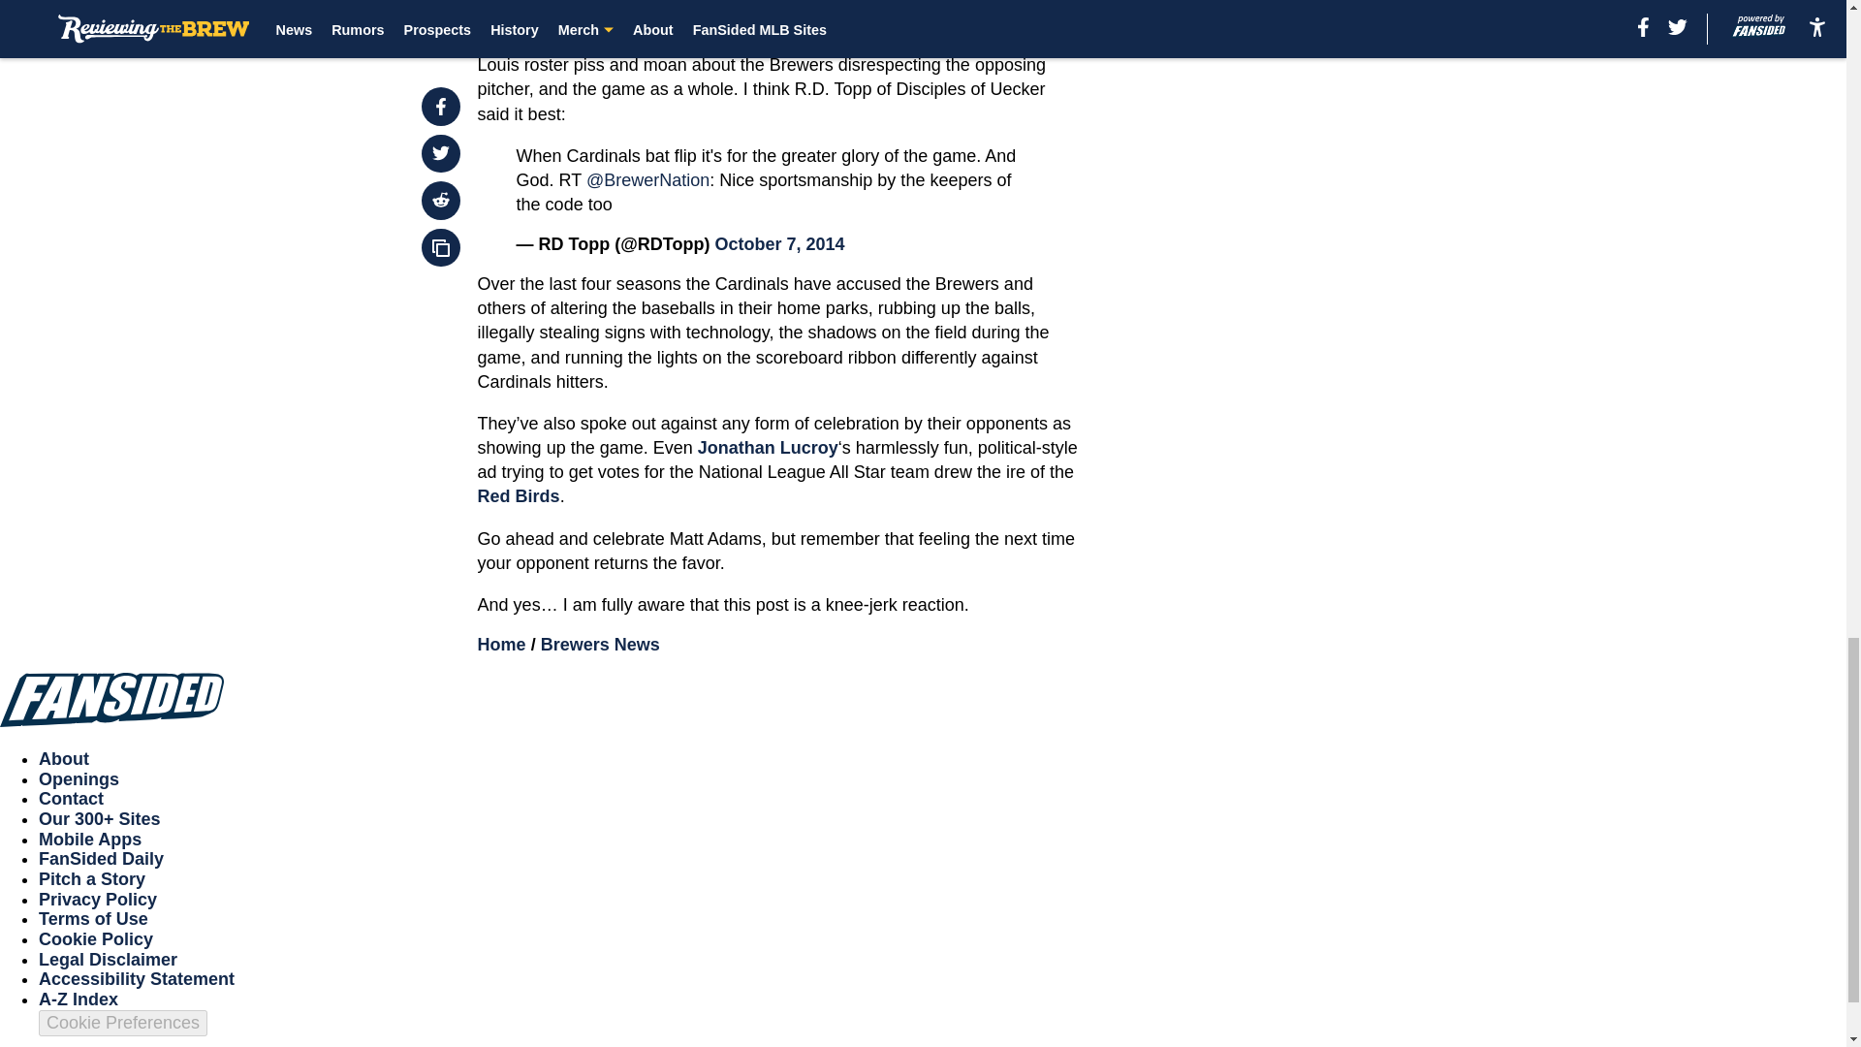 Image resolution: width=1861 pixels, height=1047 pixels. What do you see at coordinates (673, 41) in the screenshot?
I see `Carlos Gomez` at bounding box center [673, 41].